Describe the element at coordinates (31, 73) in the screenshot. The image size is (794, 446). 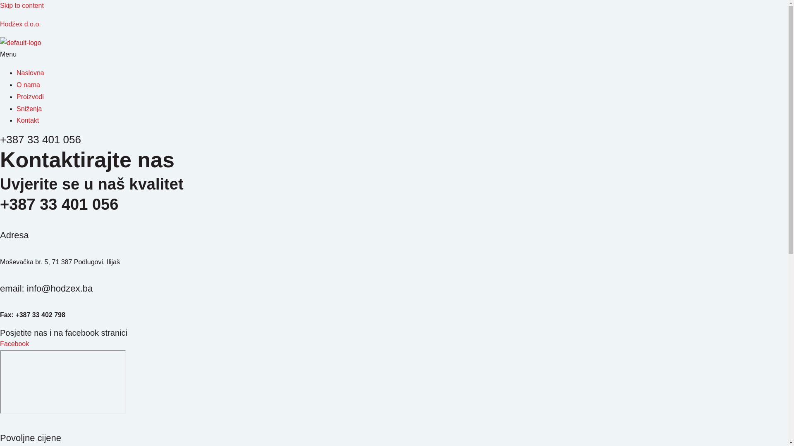
I see `Naslovna` at that location.